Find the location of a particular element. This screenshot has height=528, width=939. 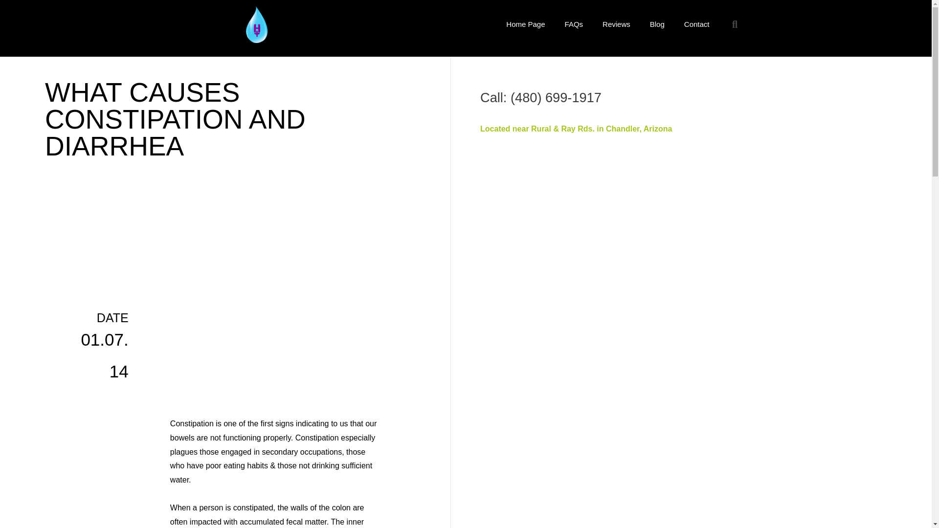

Home Page is located at coordinates (525, 24).